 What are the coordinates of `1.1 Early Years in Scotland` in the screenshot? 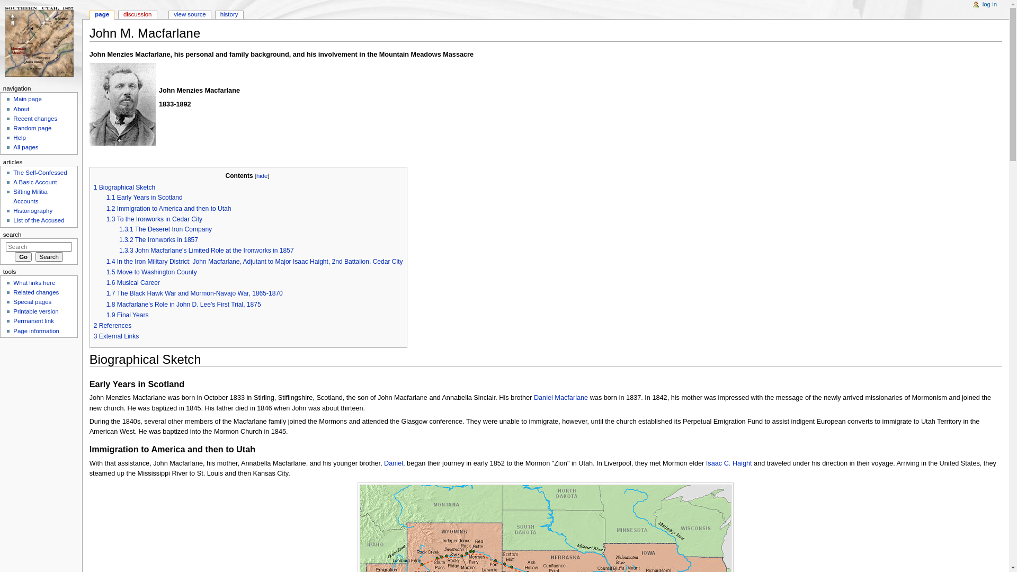 It's located at (145, 198).